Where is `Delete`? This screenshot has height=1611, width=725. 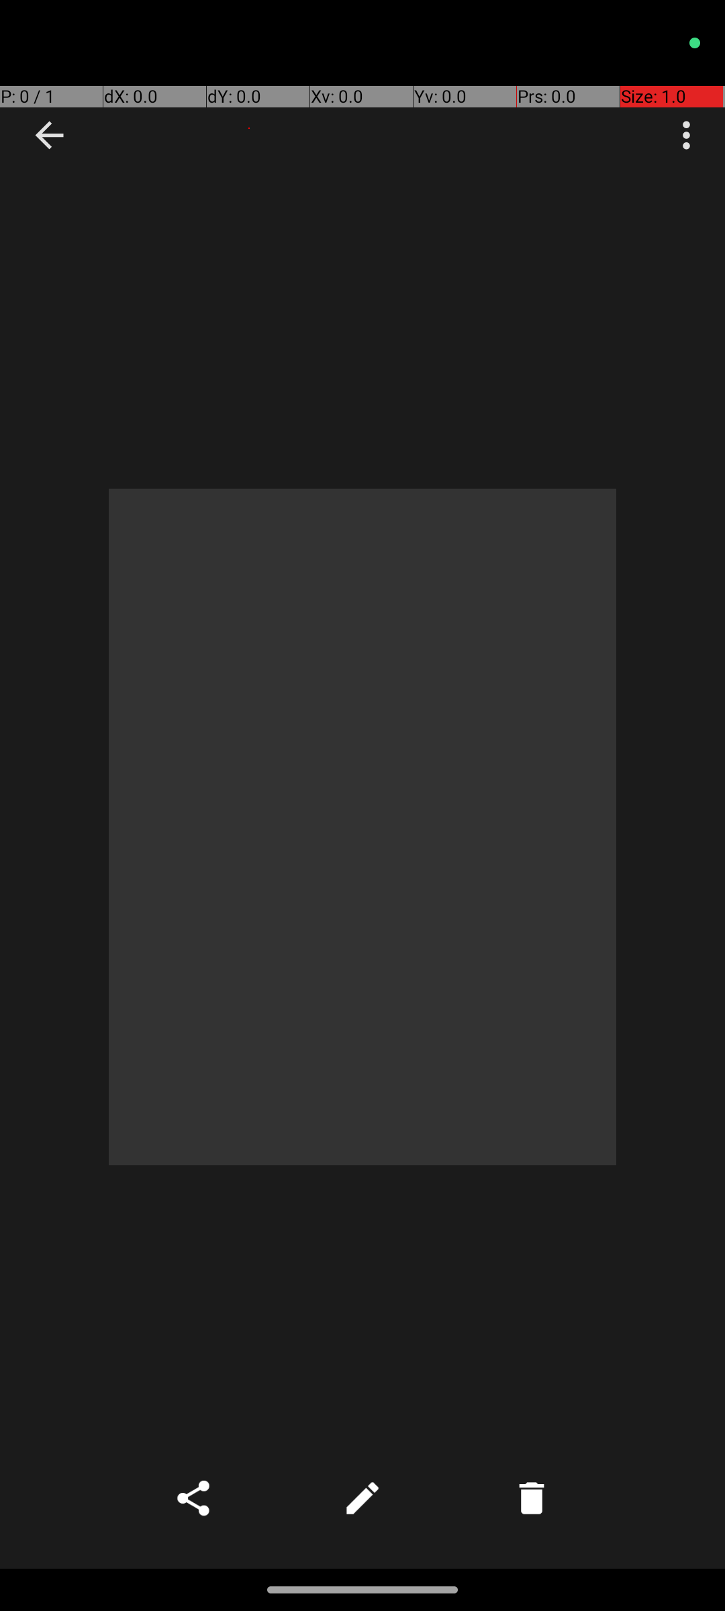
Delete is located at coordinates (532, 1498).